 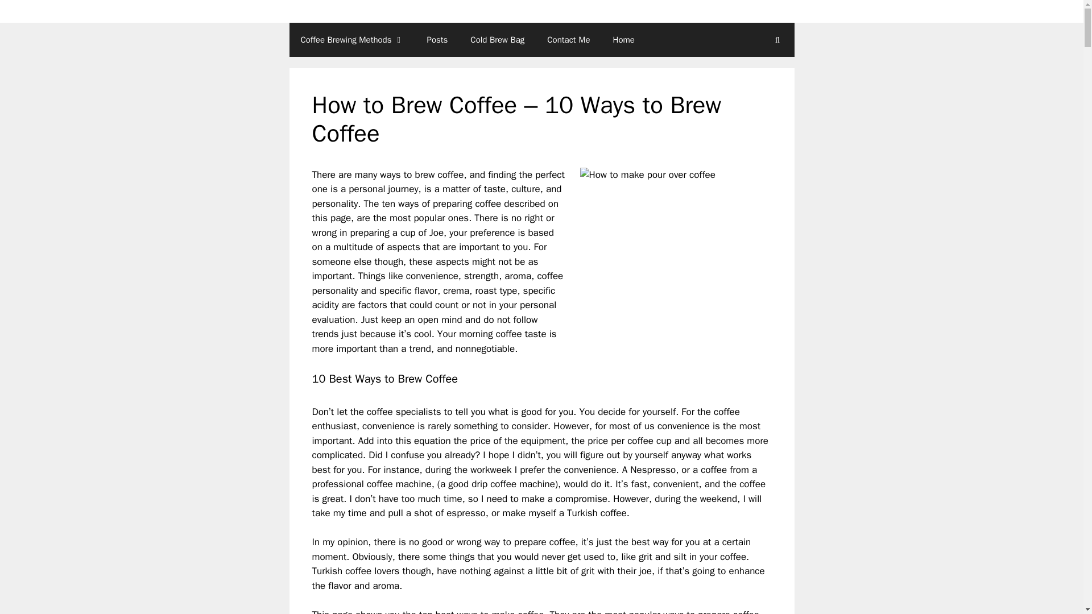 I want to click on Contact Me, so click(x=569, y=40).